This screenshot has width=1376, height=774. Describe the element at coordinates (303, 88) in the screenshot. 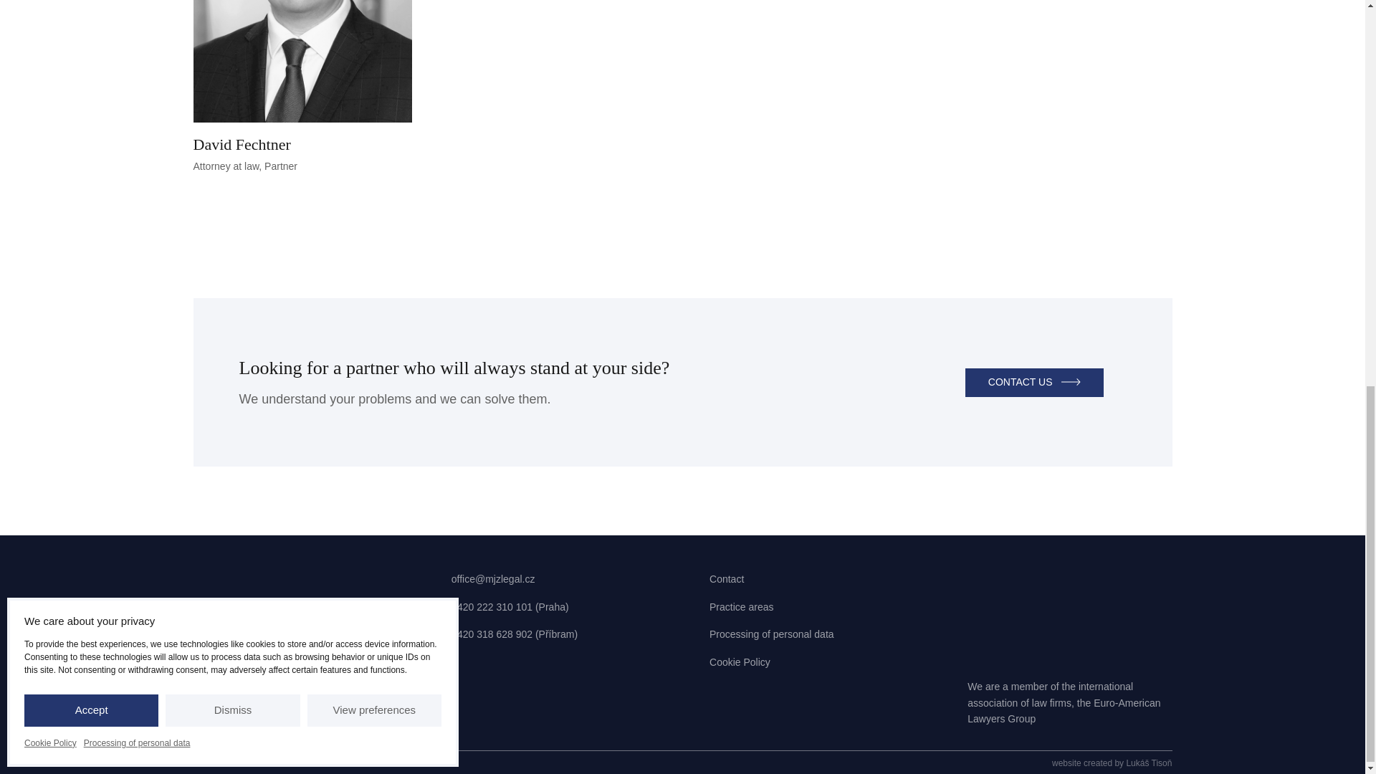

I see `David Fechtner` at that location.